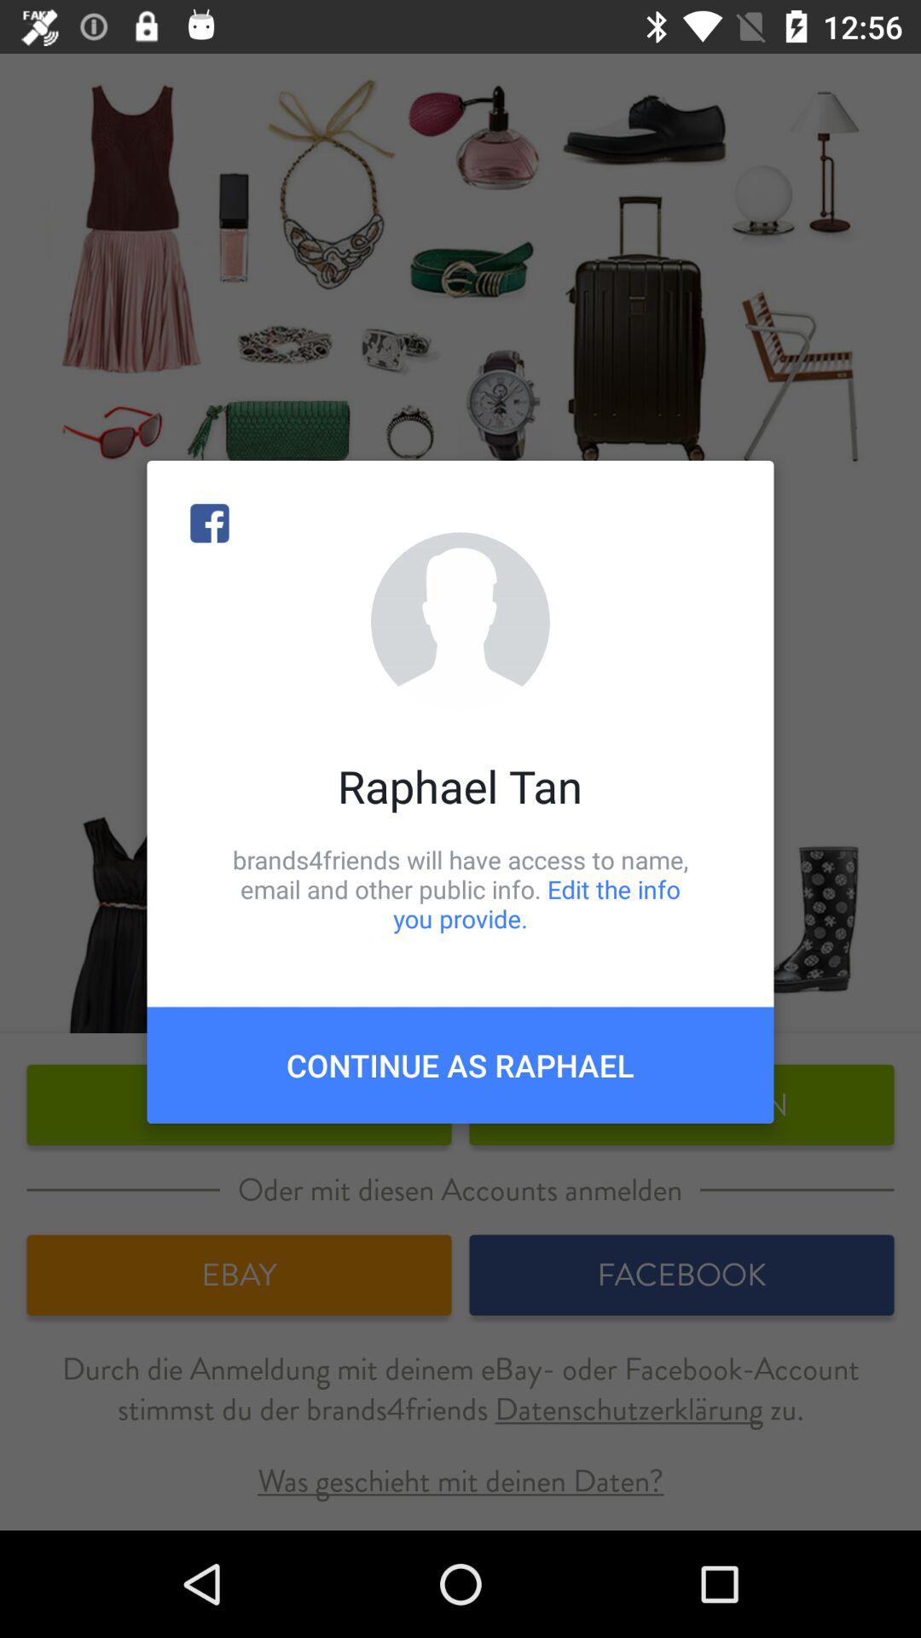 This screenshot has height=1638, width=921. Describe the element at coordinates (460, 889) in the screenshot. I see `launch the icon above the continue as raphael item` at that location.